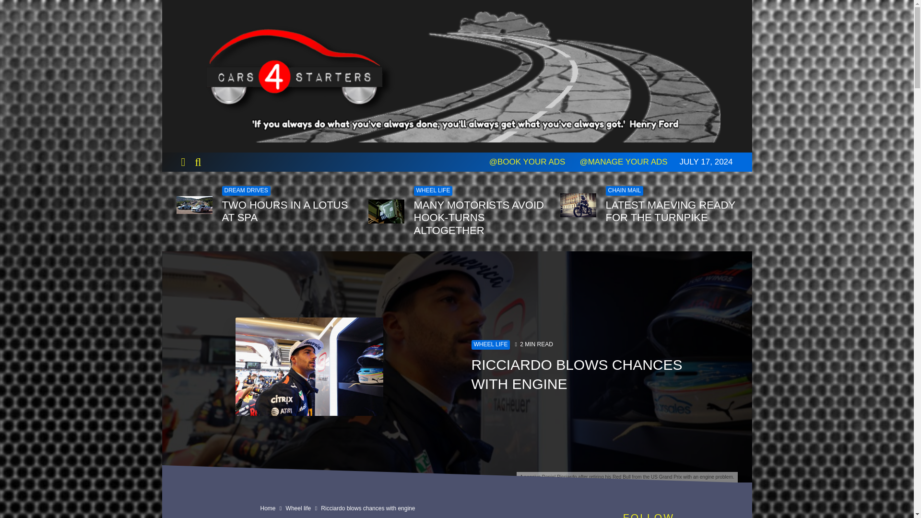 The width and height of the screenshot is (921, 518). Describe the element at coordinates (479, 218) in the screenshot. I see `MANY MOTORISTS AVOID HOOK-TURNS ALTOGETHER` at that location.